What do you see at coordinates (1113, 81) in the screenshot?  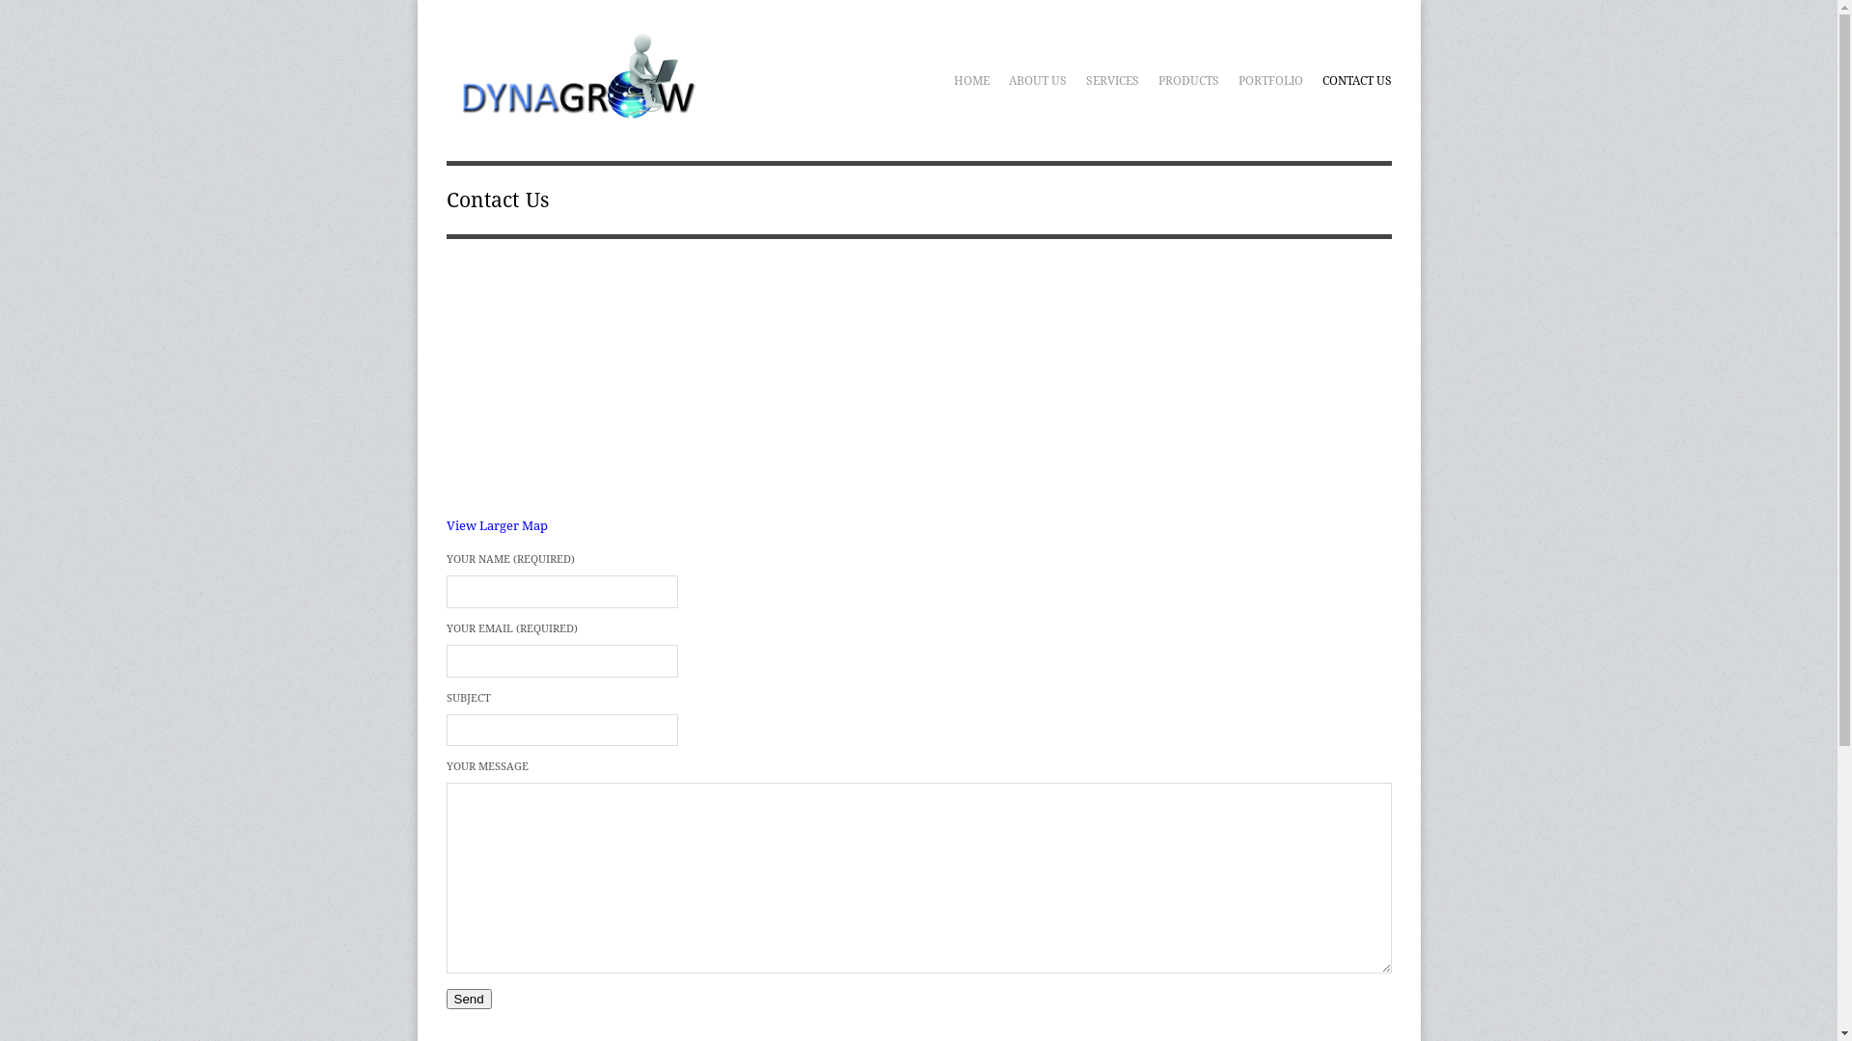 I see `SERVICES` at bounding box center [1113, 81].